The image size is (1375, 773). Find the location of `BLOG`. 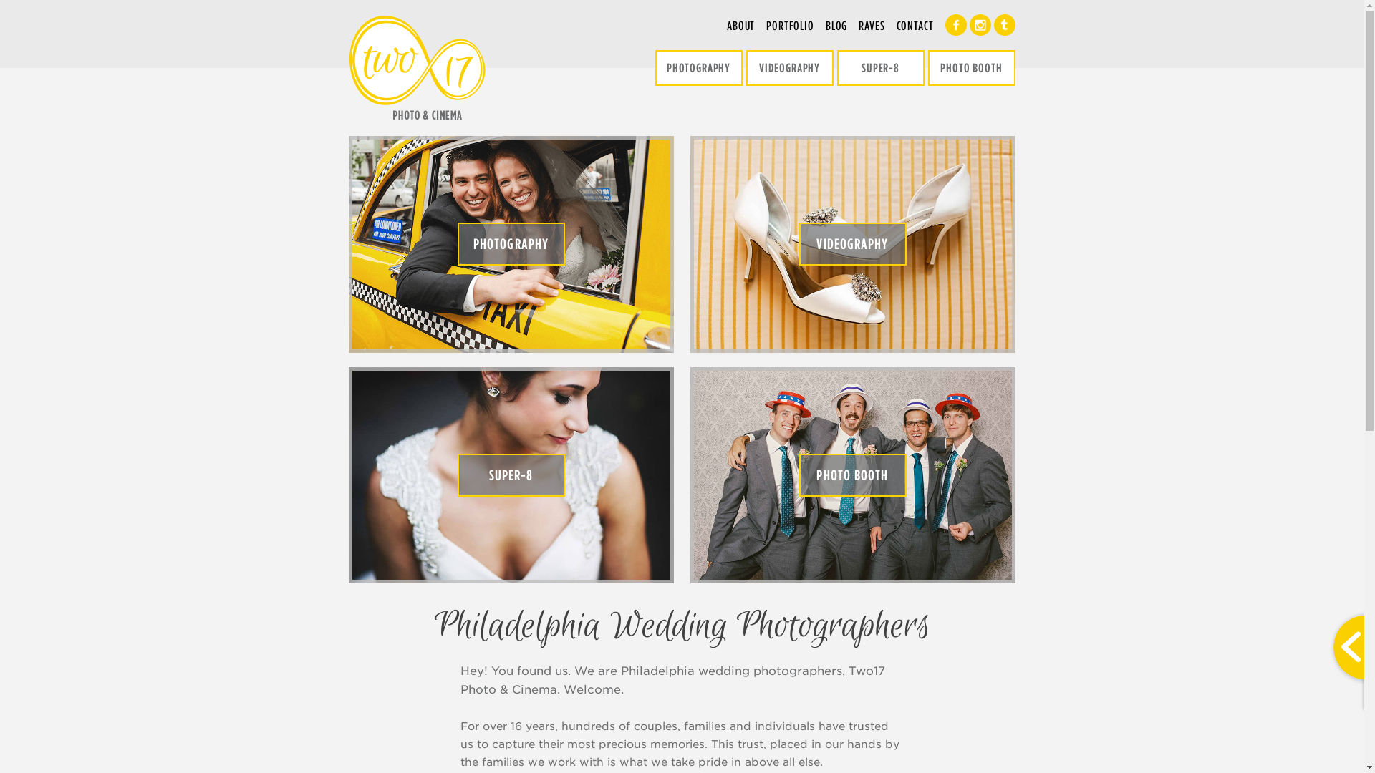

BLOG is located at coordinates (836, 26).